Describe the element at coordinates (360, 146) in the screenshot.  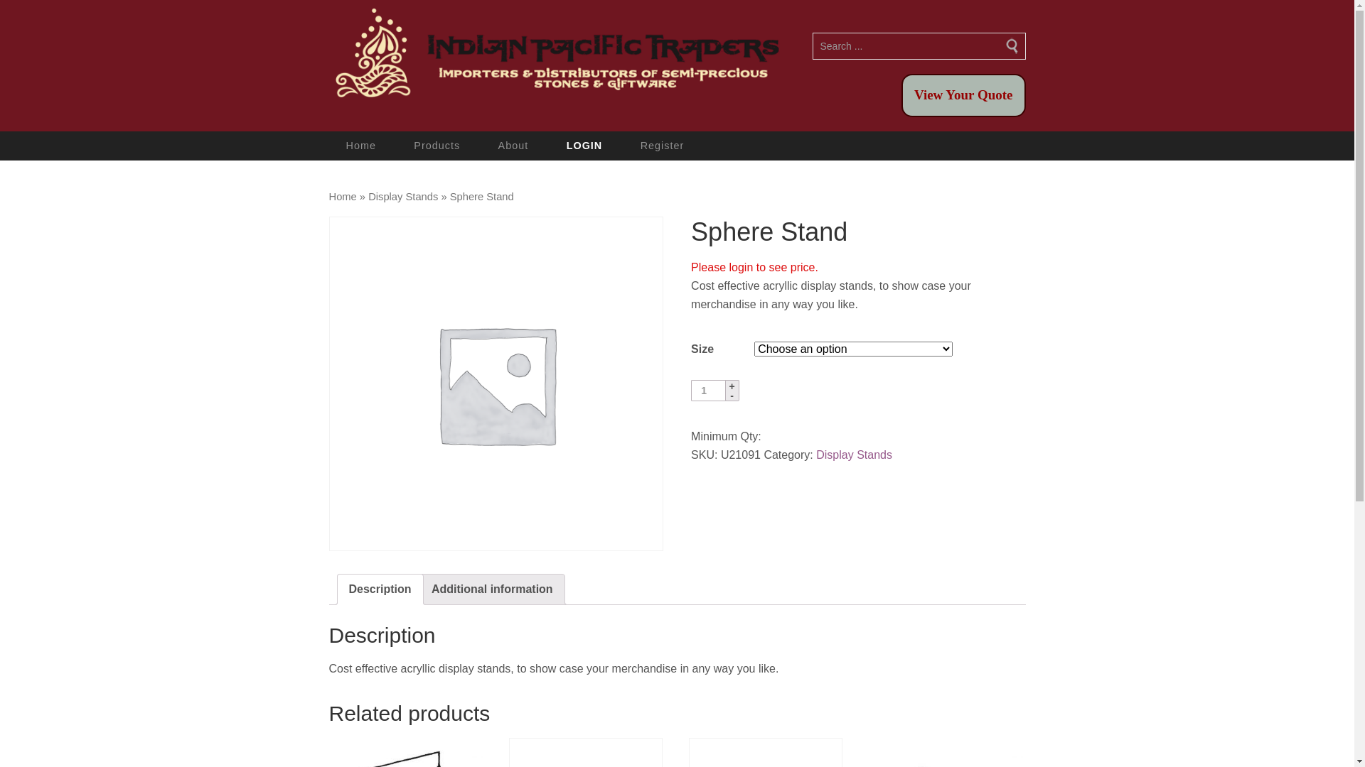
I see `Home` at that location.